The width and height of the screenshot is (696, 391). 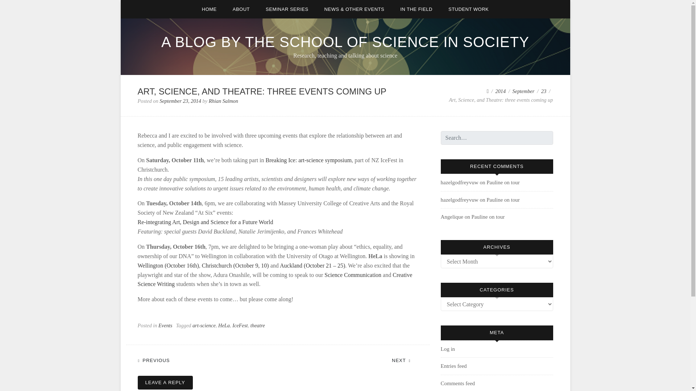 What do you see at coordinates (503, 182) in the screenshot?
I see `Pauline on tour` at bounding box center [503, 182].